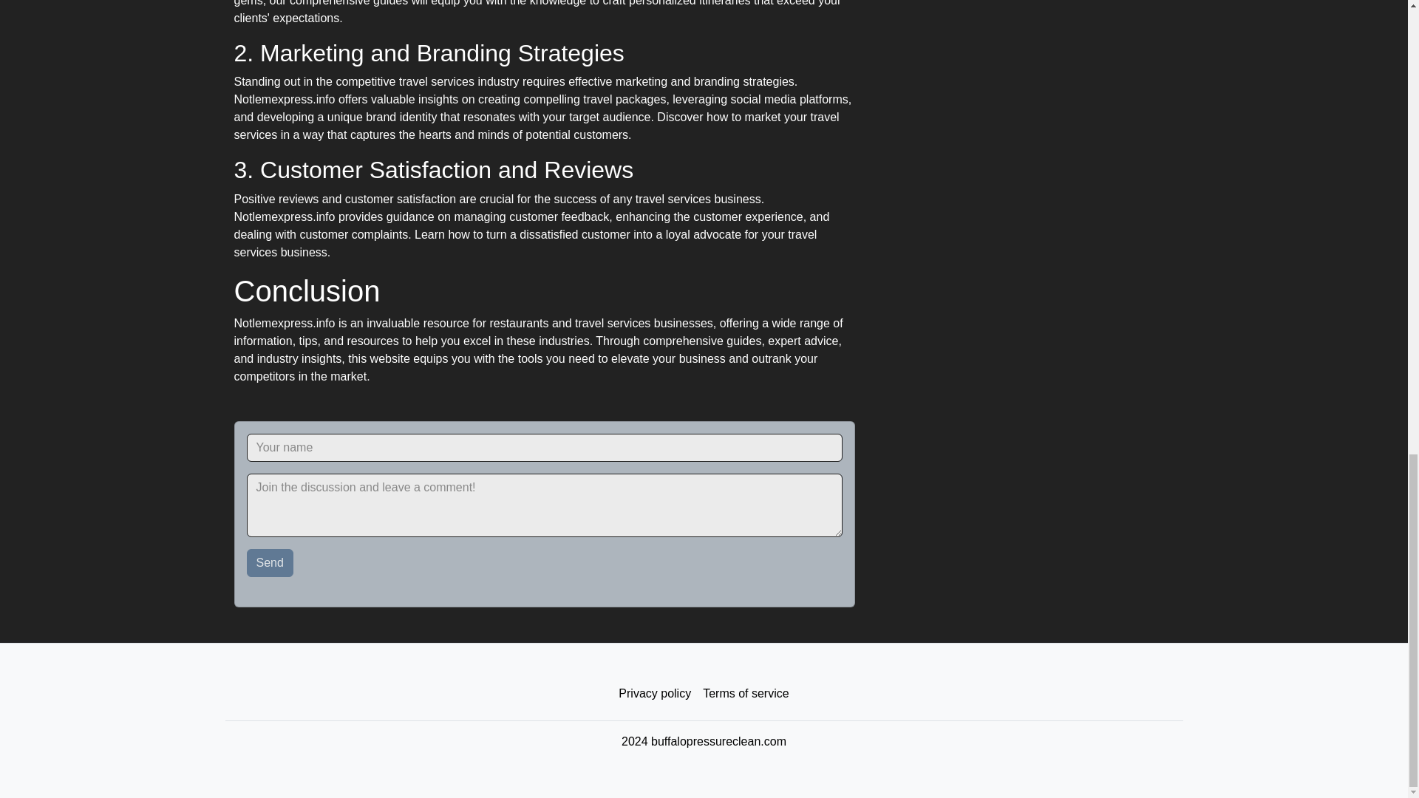 The image size is (1419, 798). Describe the element at coordinates (655, 694) in the screenshot. I see `Privacy policy` at that location.